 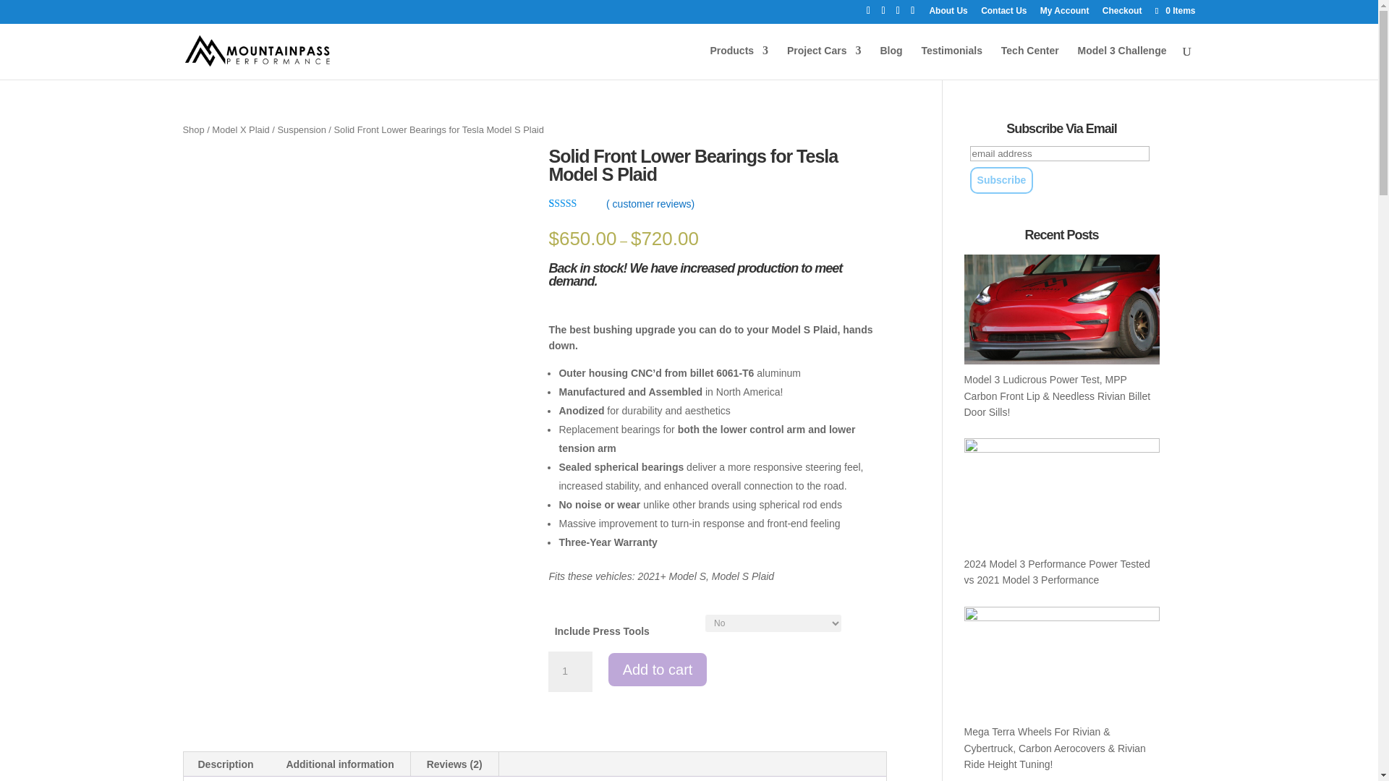 What do you see at coordinates (890, 62) in the screenshot?
I see `Blog` at bounding box center [890, 62].